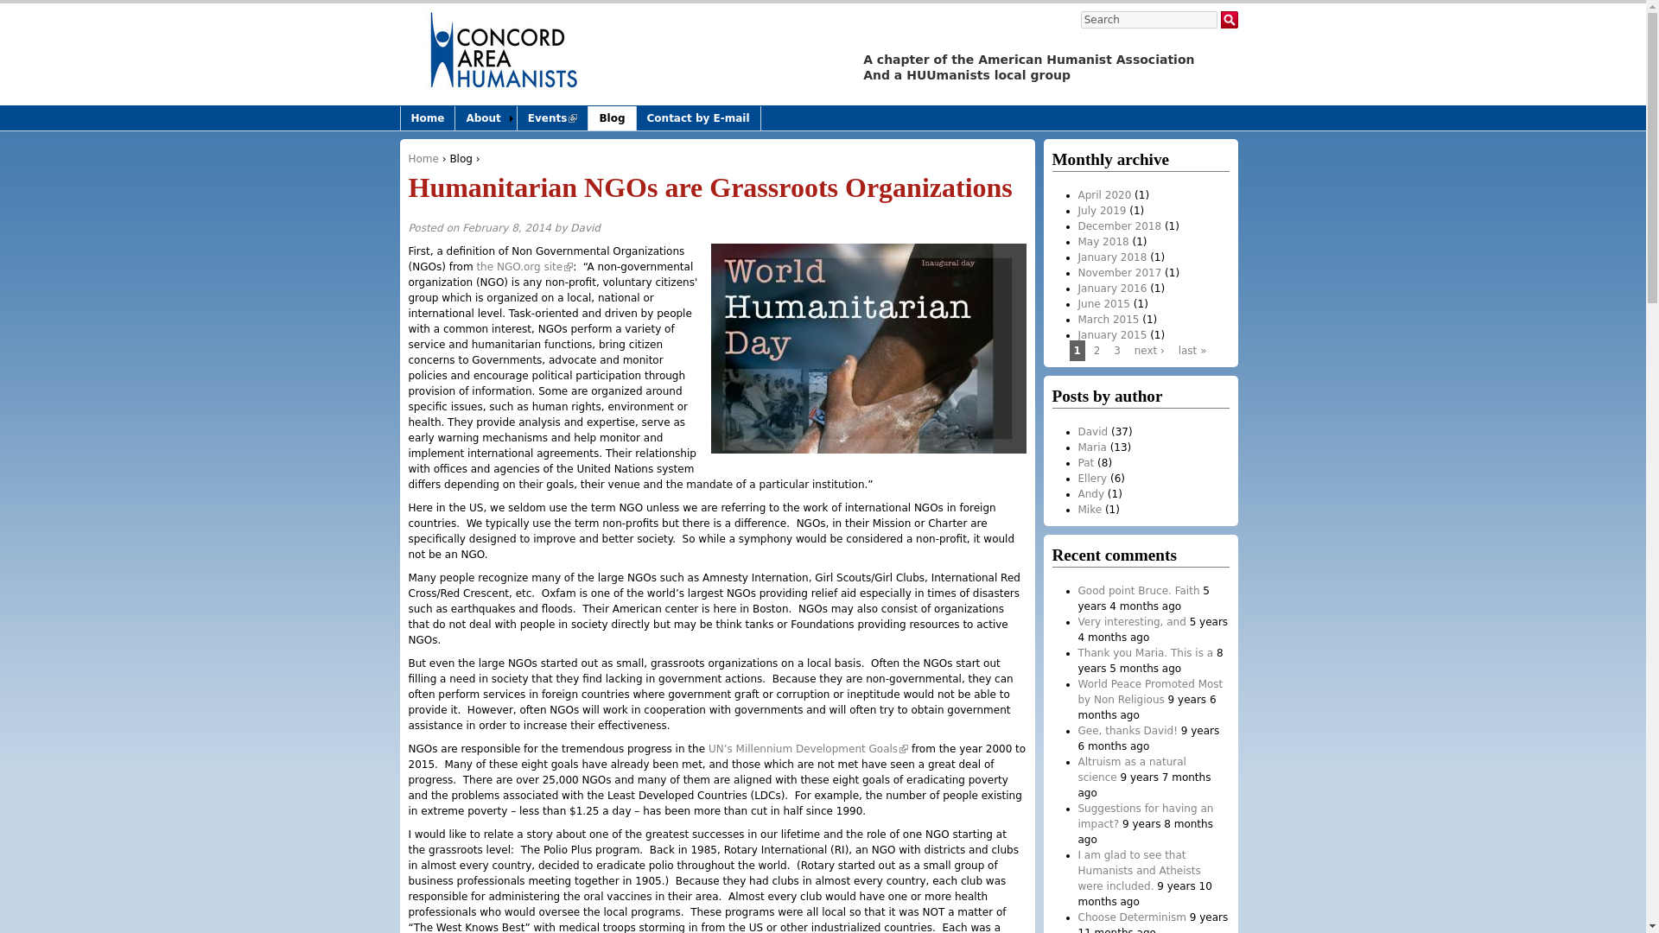 The height and width of the screenshot is (933, 1659). What do you see at coordinates (586, 228) in the screenshot?
I see `David` at bounding box center [586, 228].